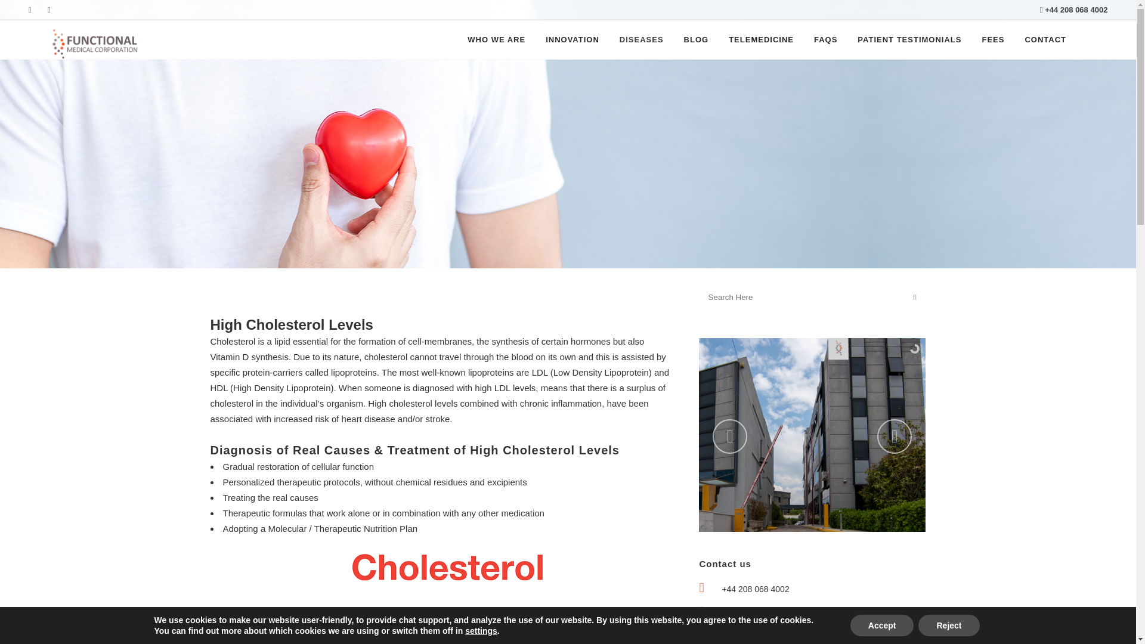  I want to click on WHO WE ARE, so click(496, 39).